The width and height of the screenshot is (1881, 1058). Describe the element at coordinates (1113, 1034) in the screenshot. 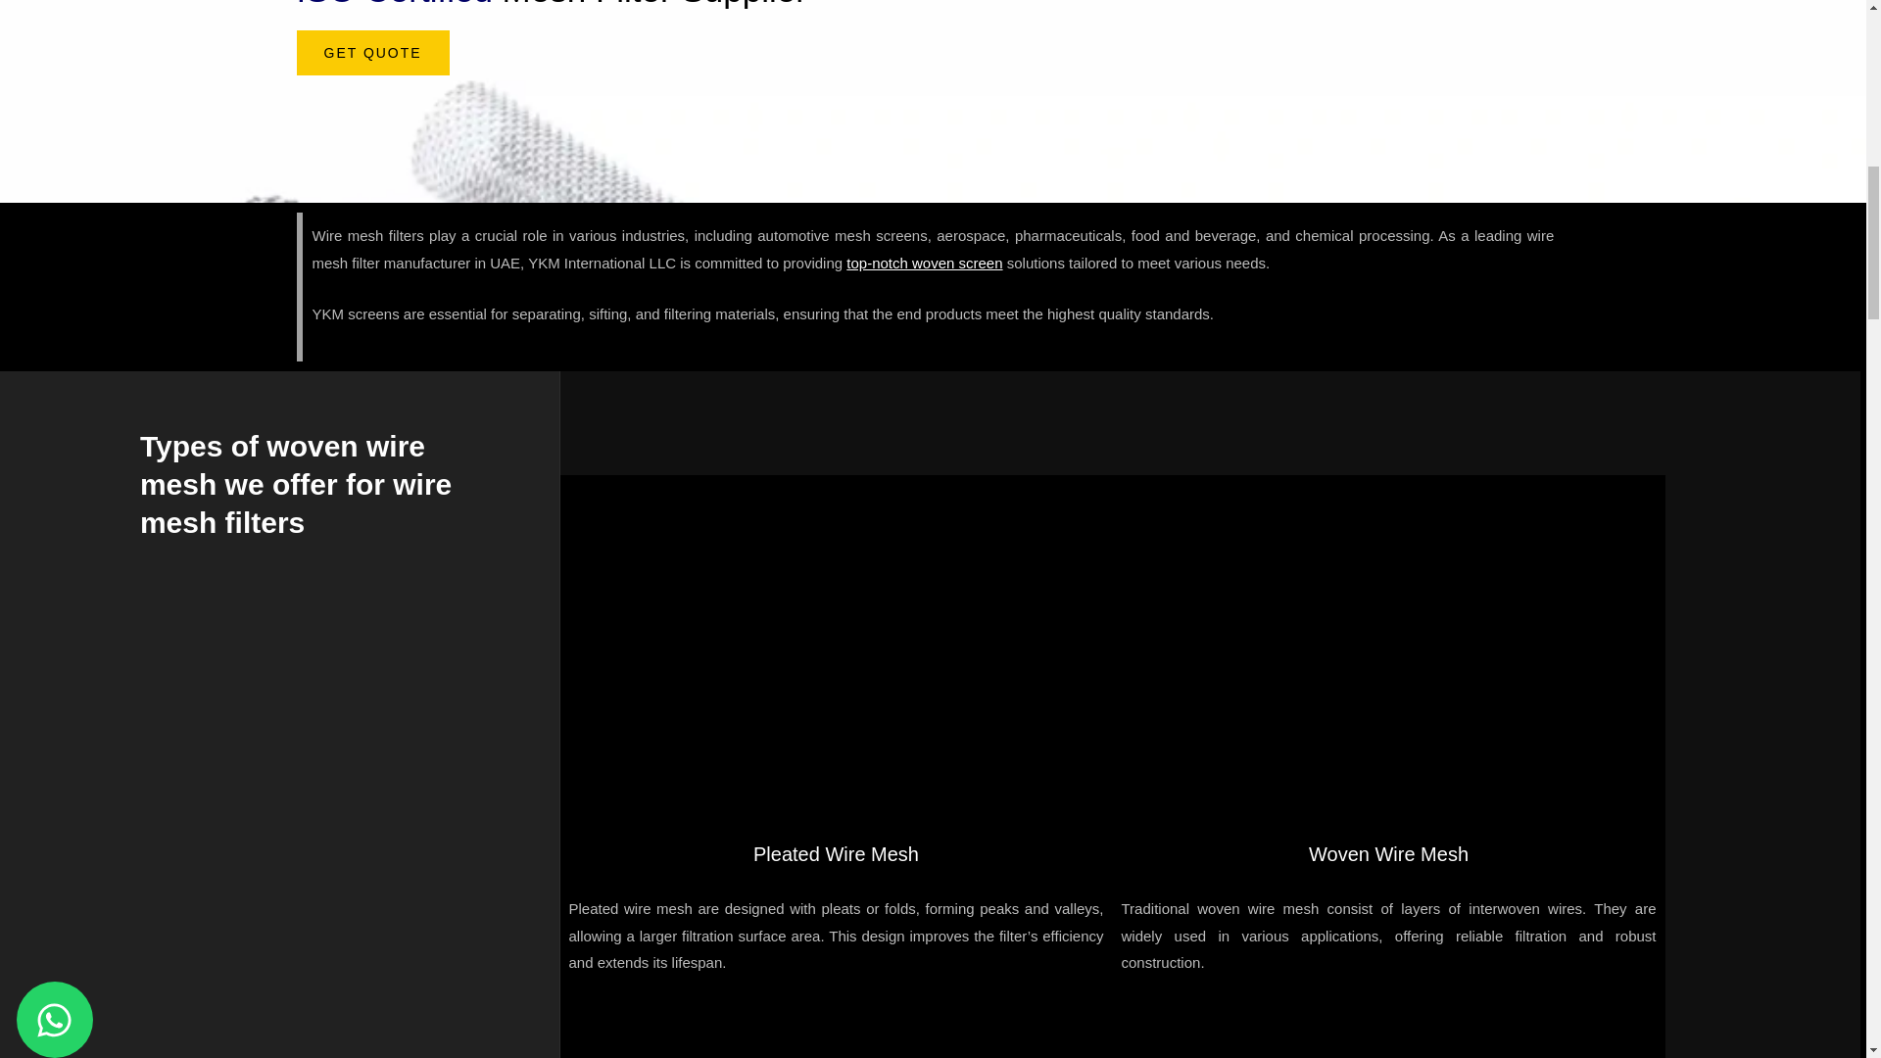

I see `Woven Wire mesh filter` at that location.